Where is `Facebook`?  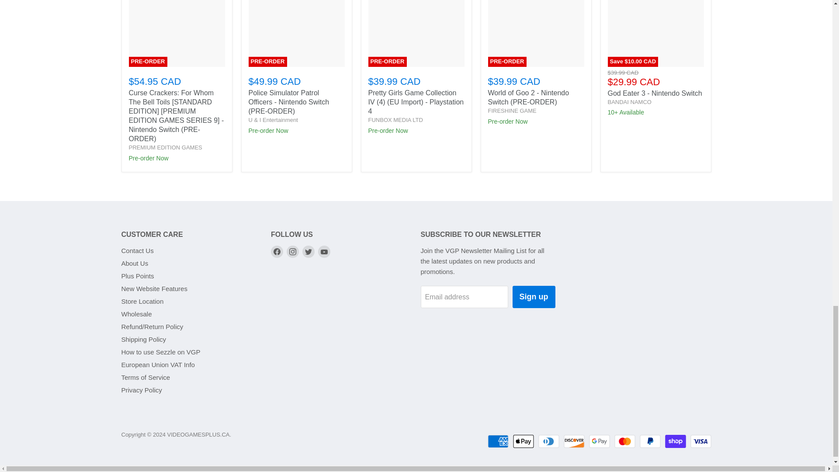 Facebook is located at coordinates (277, 251).